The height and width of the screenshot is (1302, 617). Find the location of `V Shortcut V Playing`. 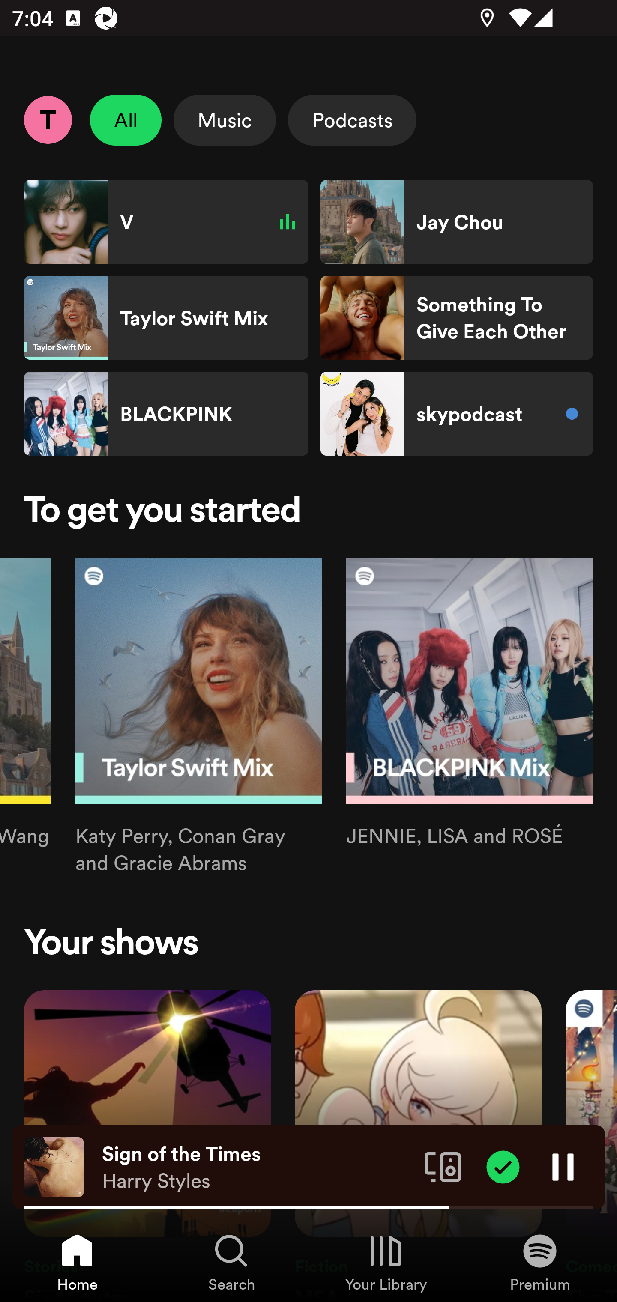

V Shortcut V Playing is located at coordinates (166, 222).